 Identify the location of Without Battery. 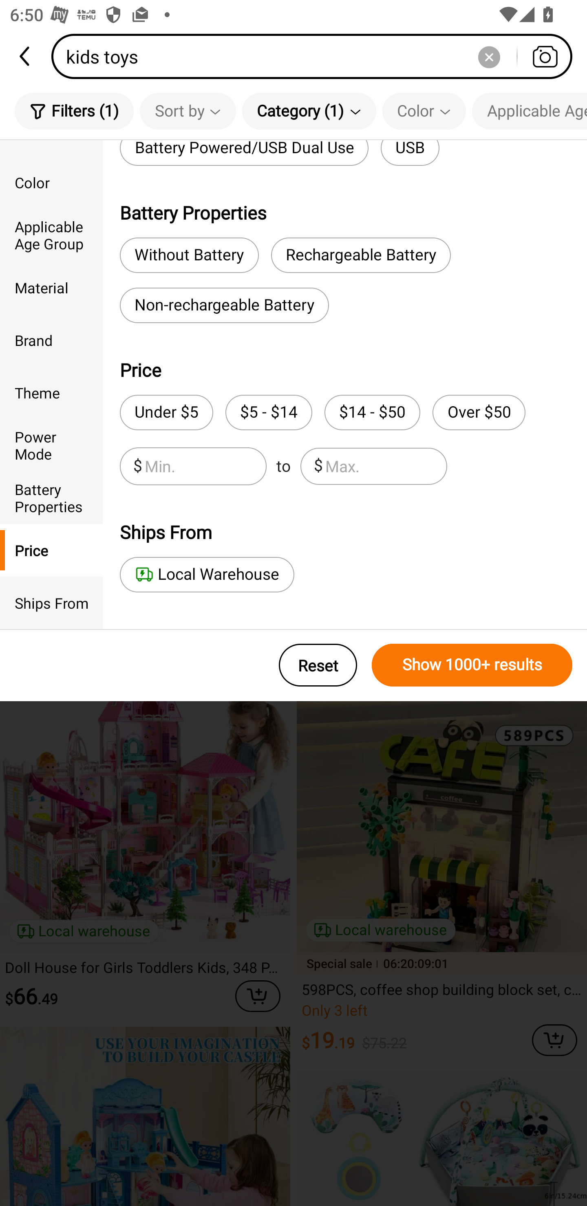
(189, 255).